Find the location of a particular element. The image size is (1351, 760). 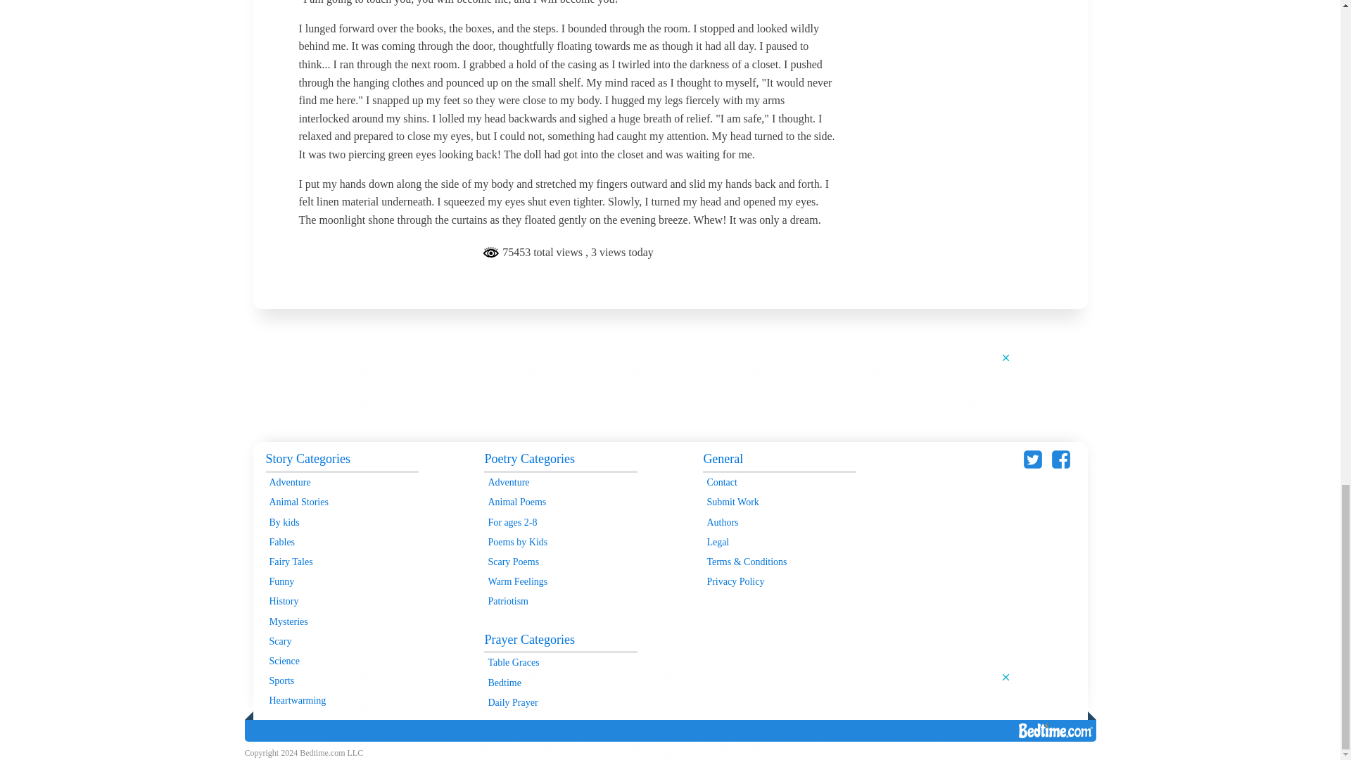

Fables is located at coordinates (342, 543).